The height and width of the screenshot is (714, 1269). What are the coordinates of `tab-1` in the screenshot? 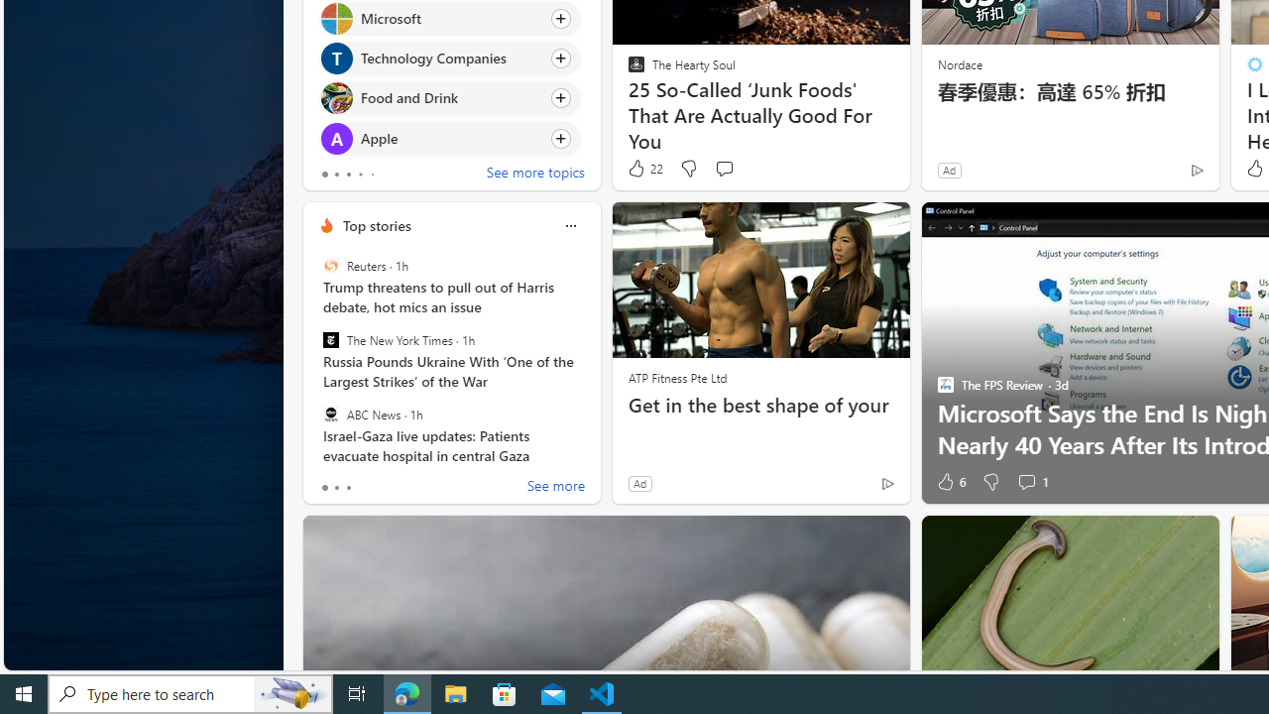 It's located at (335, 488).